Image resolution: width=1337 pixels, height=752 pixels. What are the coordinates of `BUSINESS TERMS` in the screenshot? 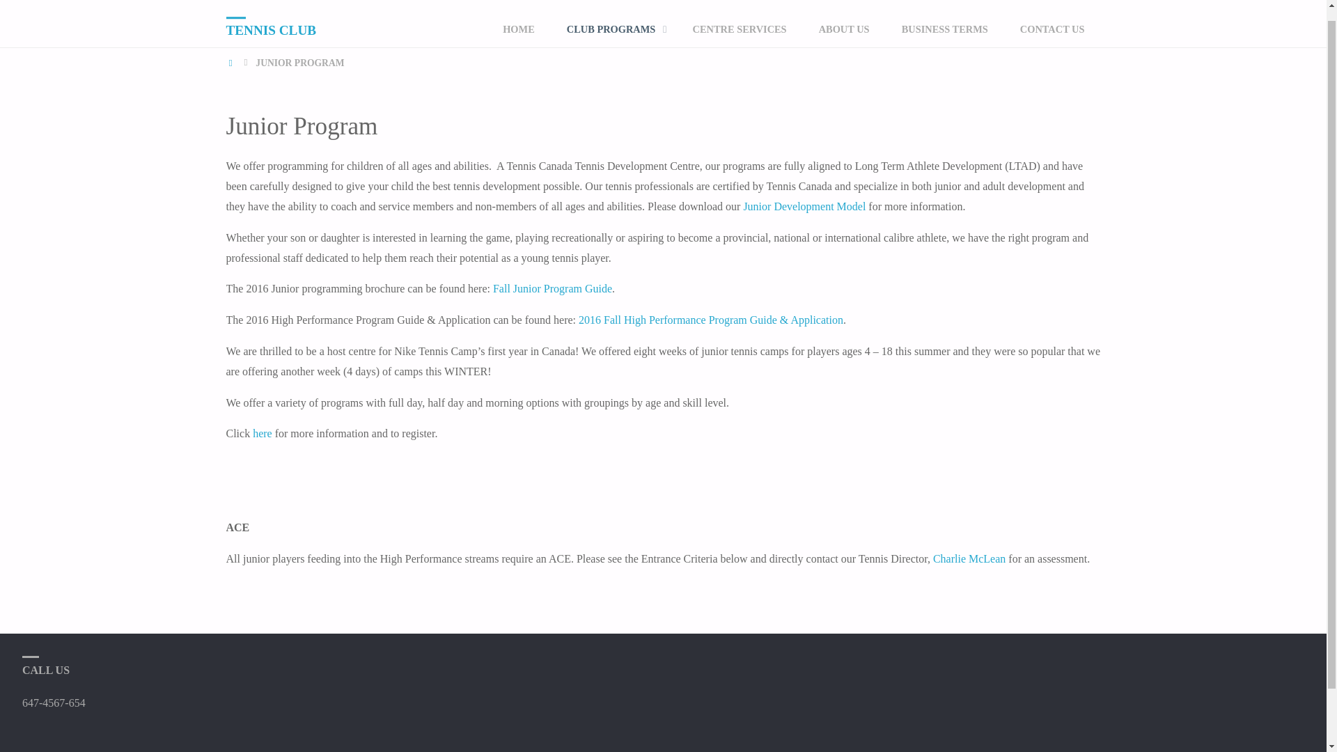 It's located at (944, 24).